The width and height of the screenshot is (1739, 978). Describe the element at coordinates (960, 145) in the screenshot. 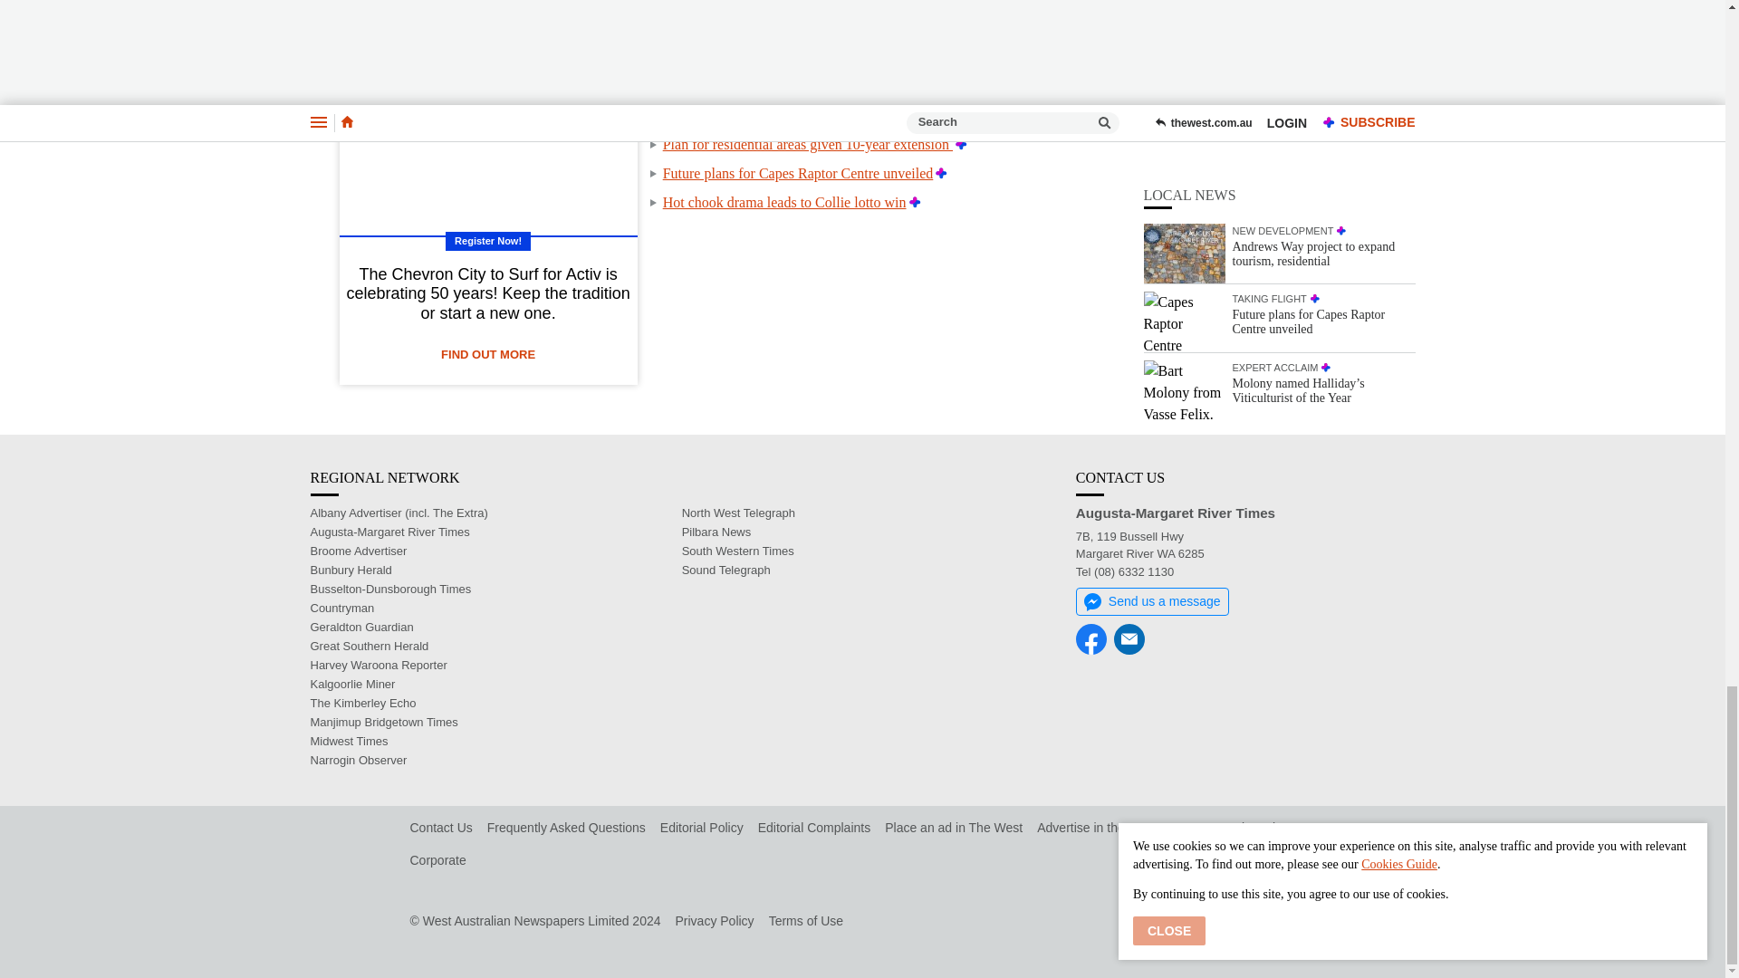

I see `Premium` at that location.